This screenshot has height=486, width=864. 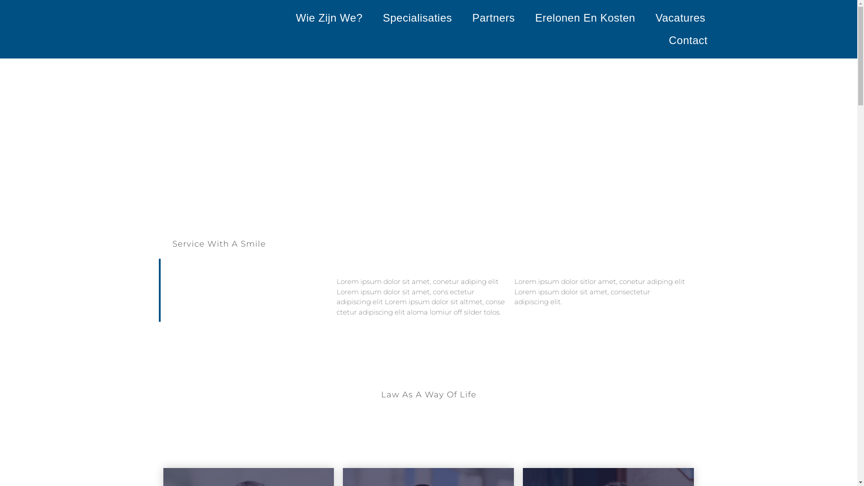 What do you see at coordinates (585, 18) in the screenshot?
I see `Erelonen En Kosten` at bounding box center [585, 18].